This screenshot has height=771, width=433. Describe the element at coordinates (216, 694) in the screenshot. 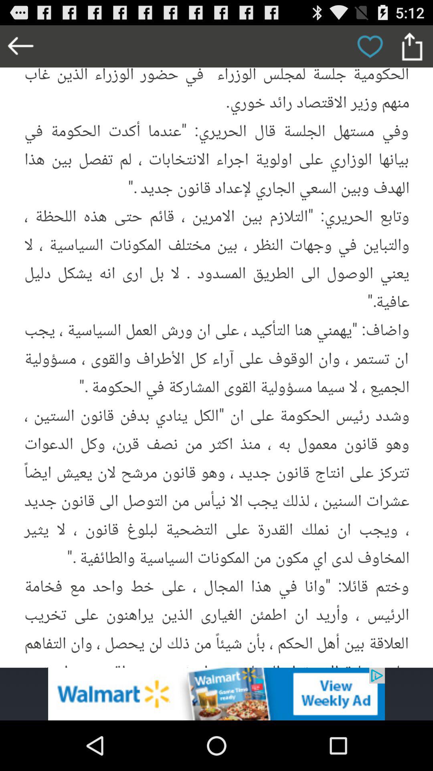

I see `advertisement link` at that location.